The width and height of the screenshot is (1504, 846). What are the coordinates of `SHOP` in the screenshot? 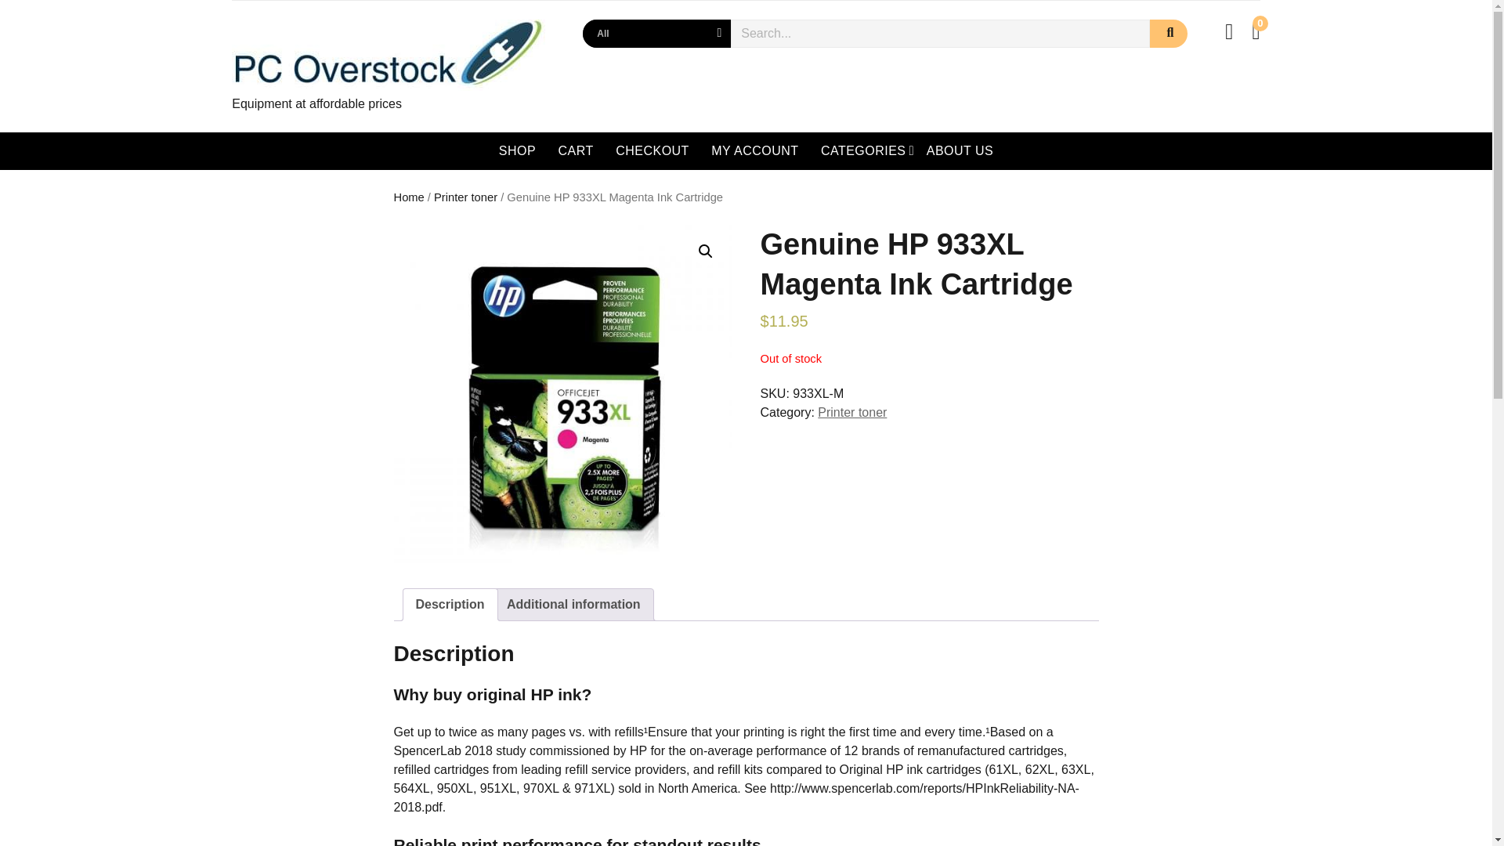 It's located at (517, 150).